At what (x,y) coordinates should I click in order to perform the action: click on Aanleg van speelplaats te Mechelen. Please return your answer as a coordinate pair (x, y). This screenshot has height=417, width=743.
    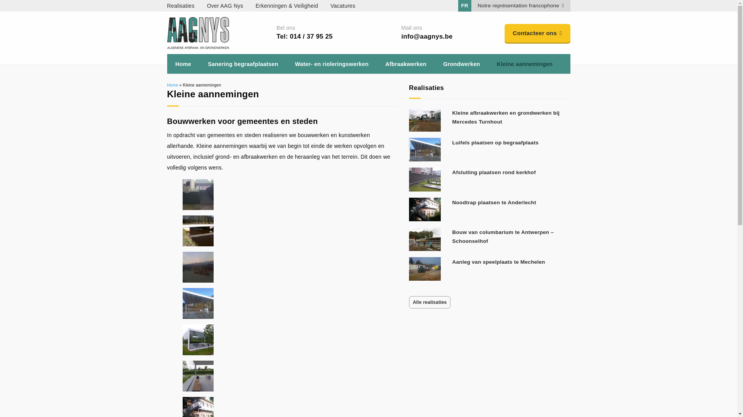
    Looking at the image, I should click on (499, 262).